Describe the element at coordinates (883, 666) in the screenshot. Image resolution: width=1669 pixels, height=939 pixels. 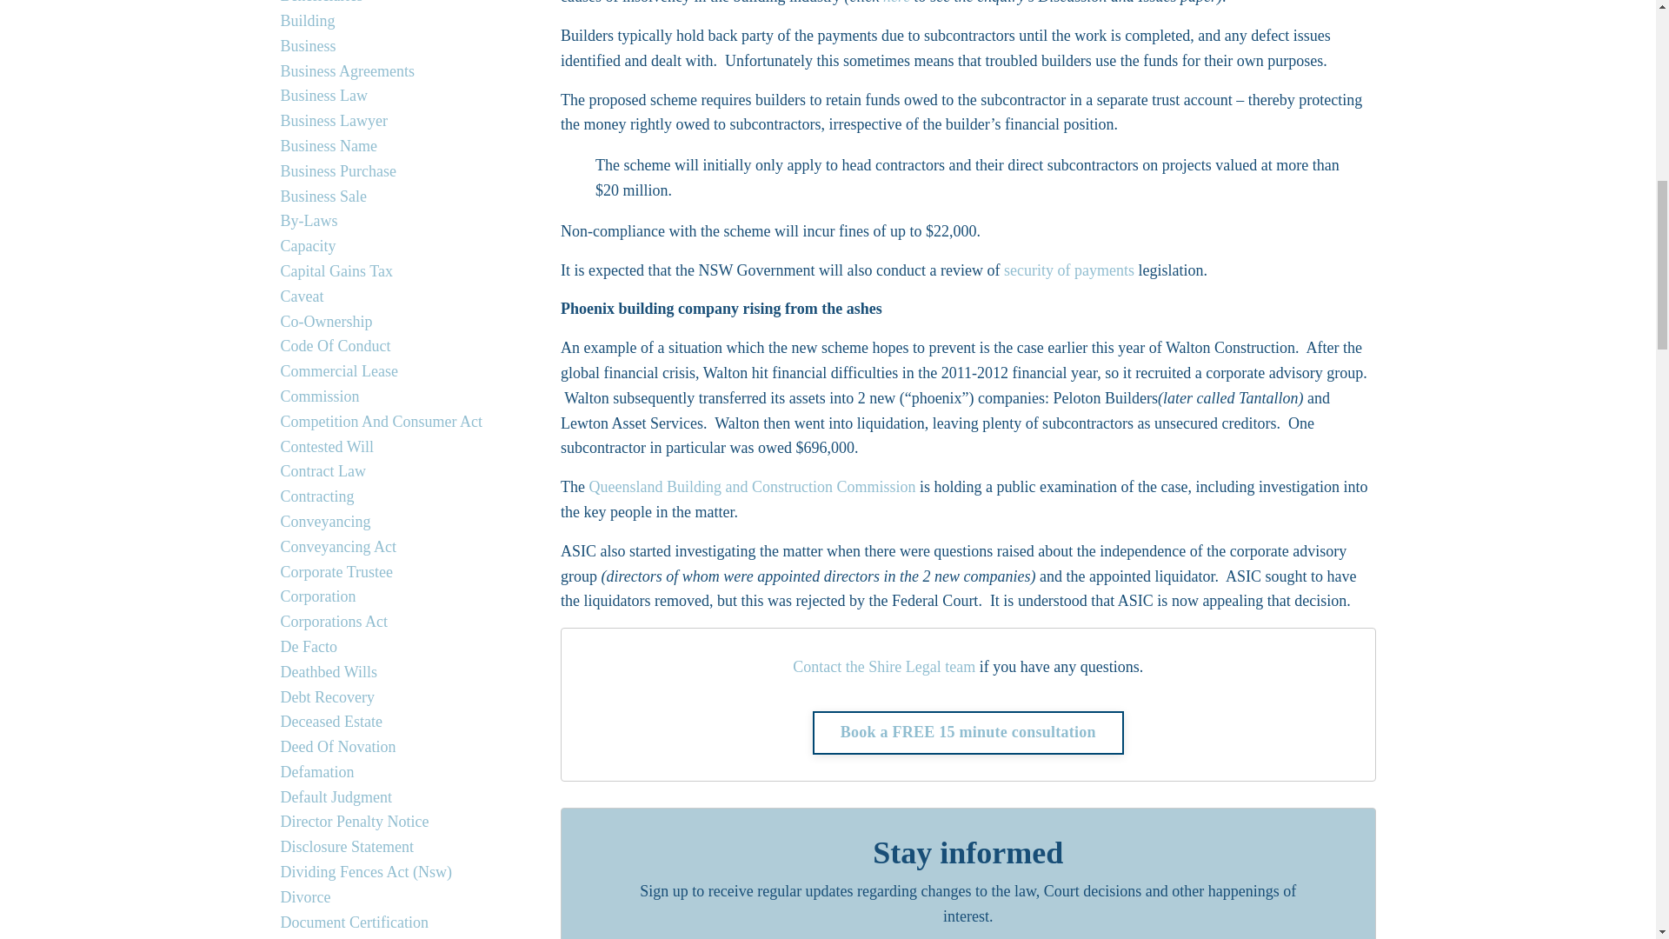
I see `Contact the Shire Legal team` at that location.